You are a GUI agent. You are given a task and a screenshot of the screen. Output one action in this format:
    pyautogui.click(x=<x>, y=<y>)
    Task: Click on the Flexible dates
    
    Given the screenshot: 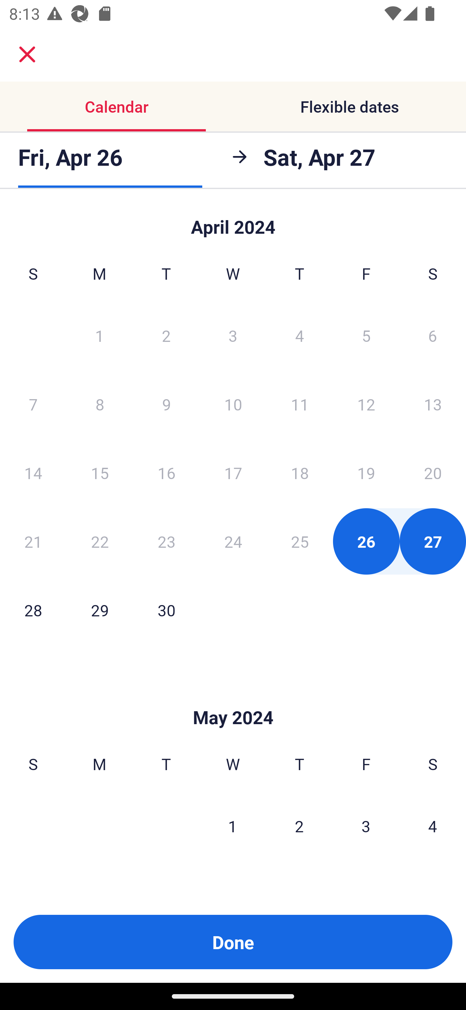 What is the action you would take?
    pyautogui.click(x=349, y=106)
    